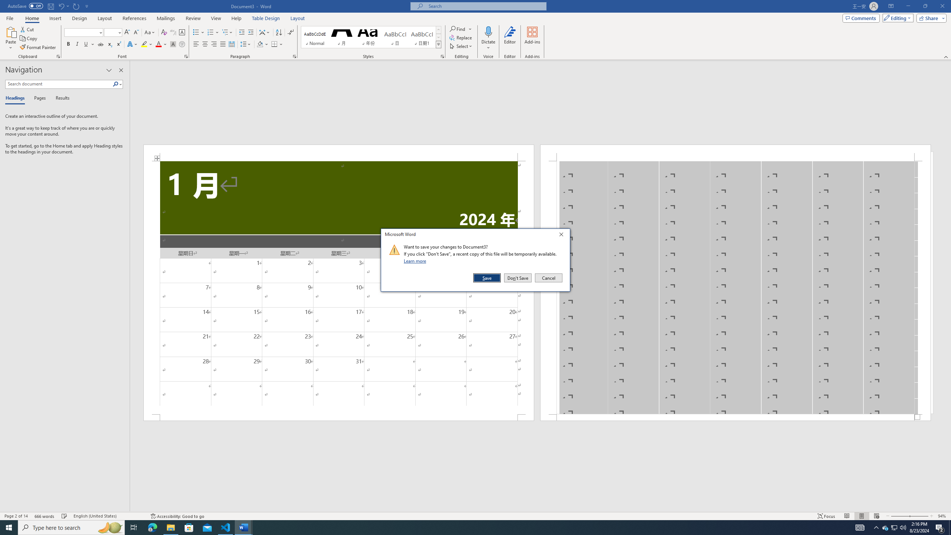 The width and height of the screenshot is (951, 535). I want to click on Change Case, so click(173, 45).